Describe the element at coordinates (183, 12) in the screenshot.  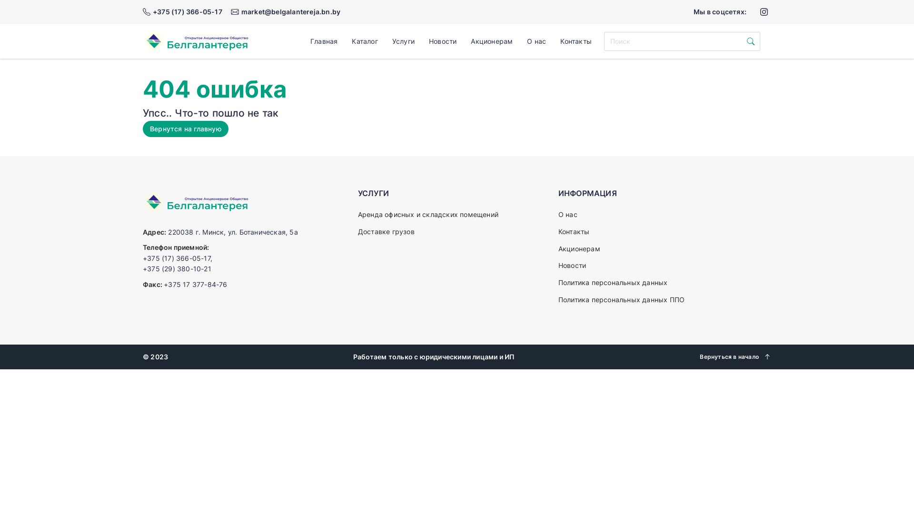
I see `+375 (17) 366-05-17` at that location.